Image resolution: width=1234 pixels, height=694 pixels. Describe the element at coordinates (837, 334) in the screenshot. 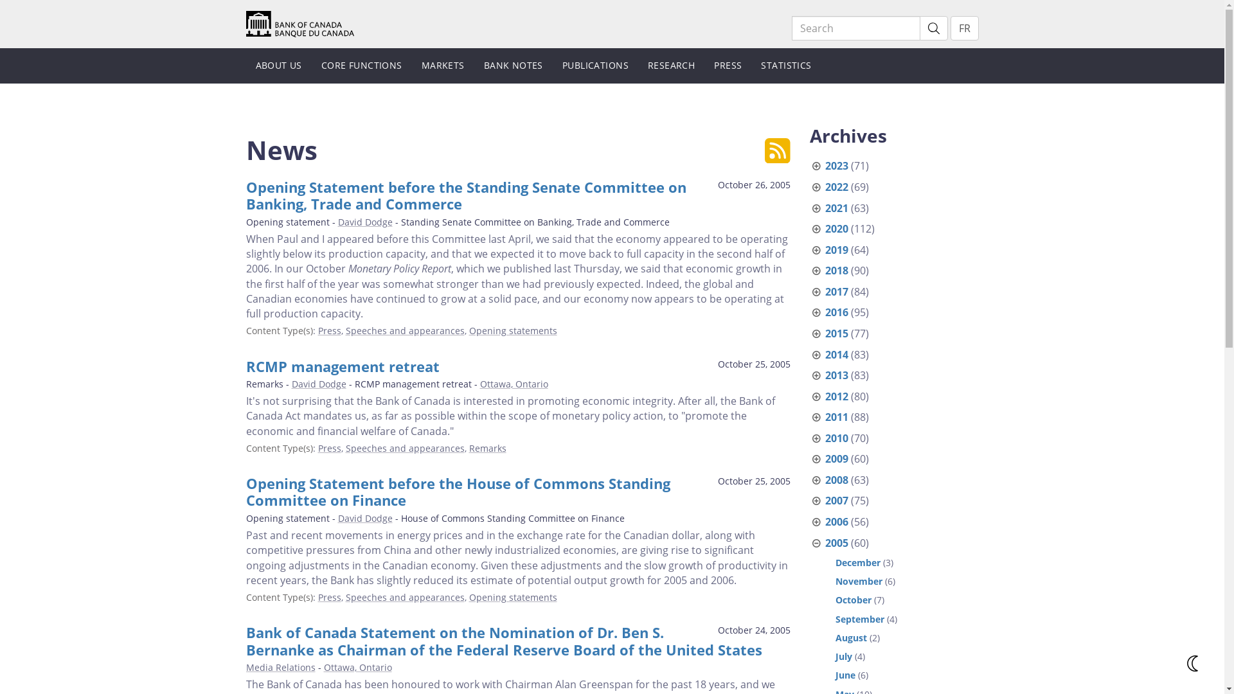

I see `2015` at that location.